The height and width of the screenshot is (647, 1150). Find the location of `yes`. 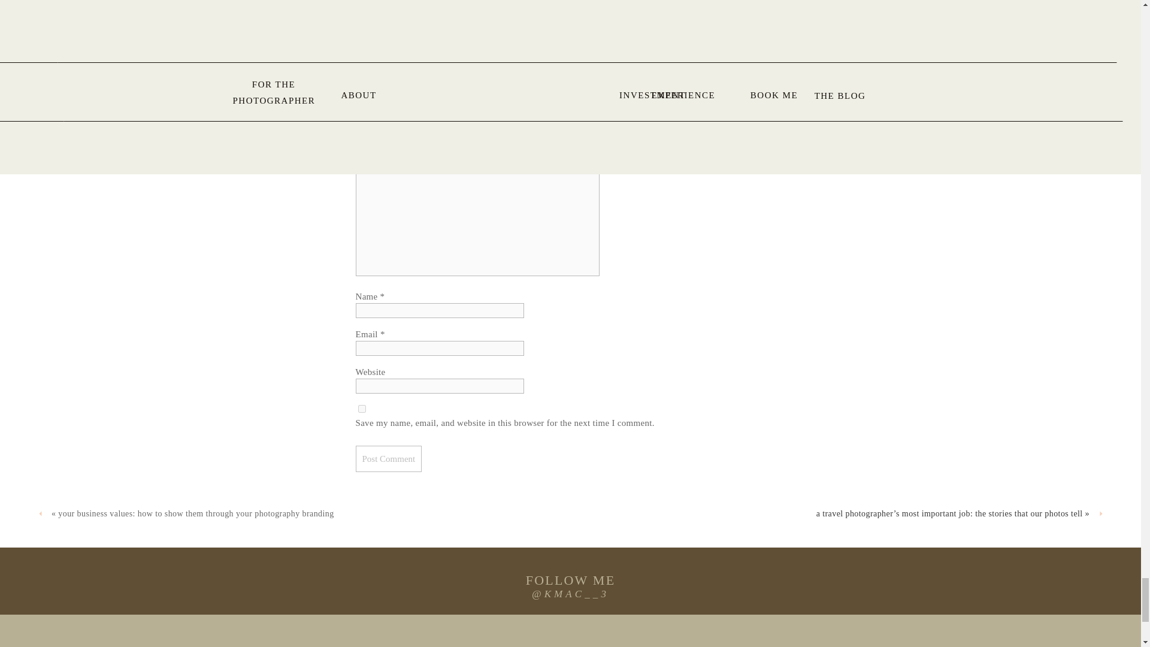

yes is located at coordinates (362, 409).